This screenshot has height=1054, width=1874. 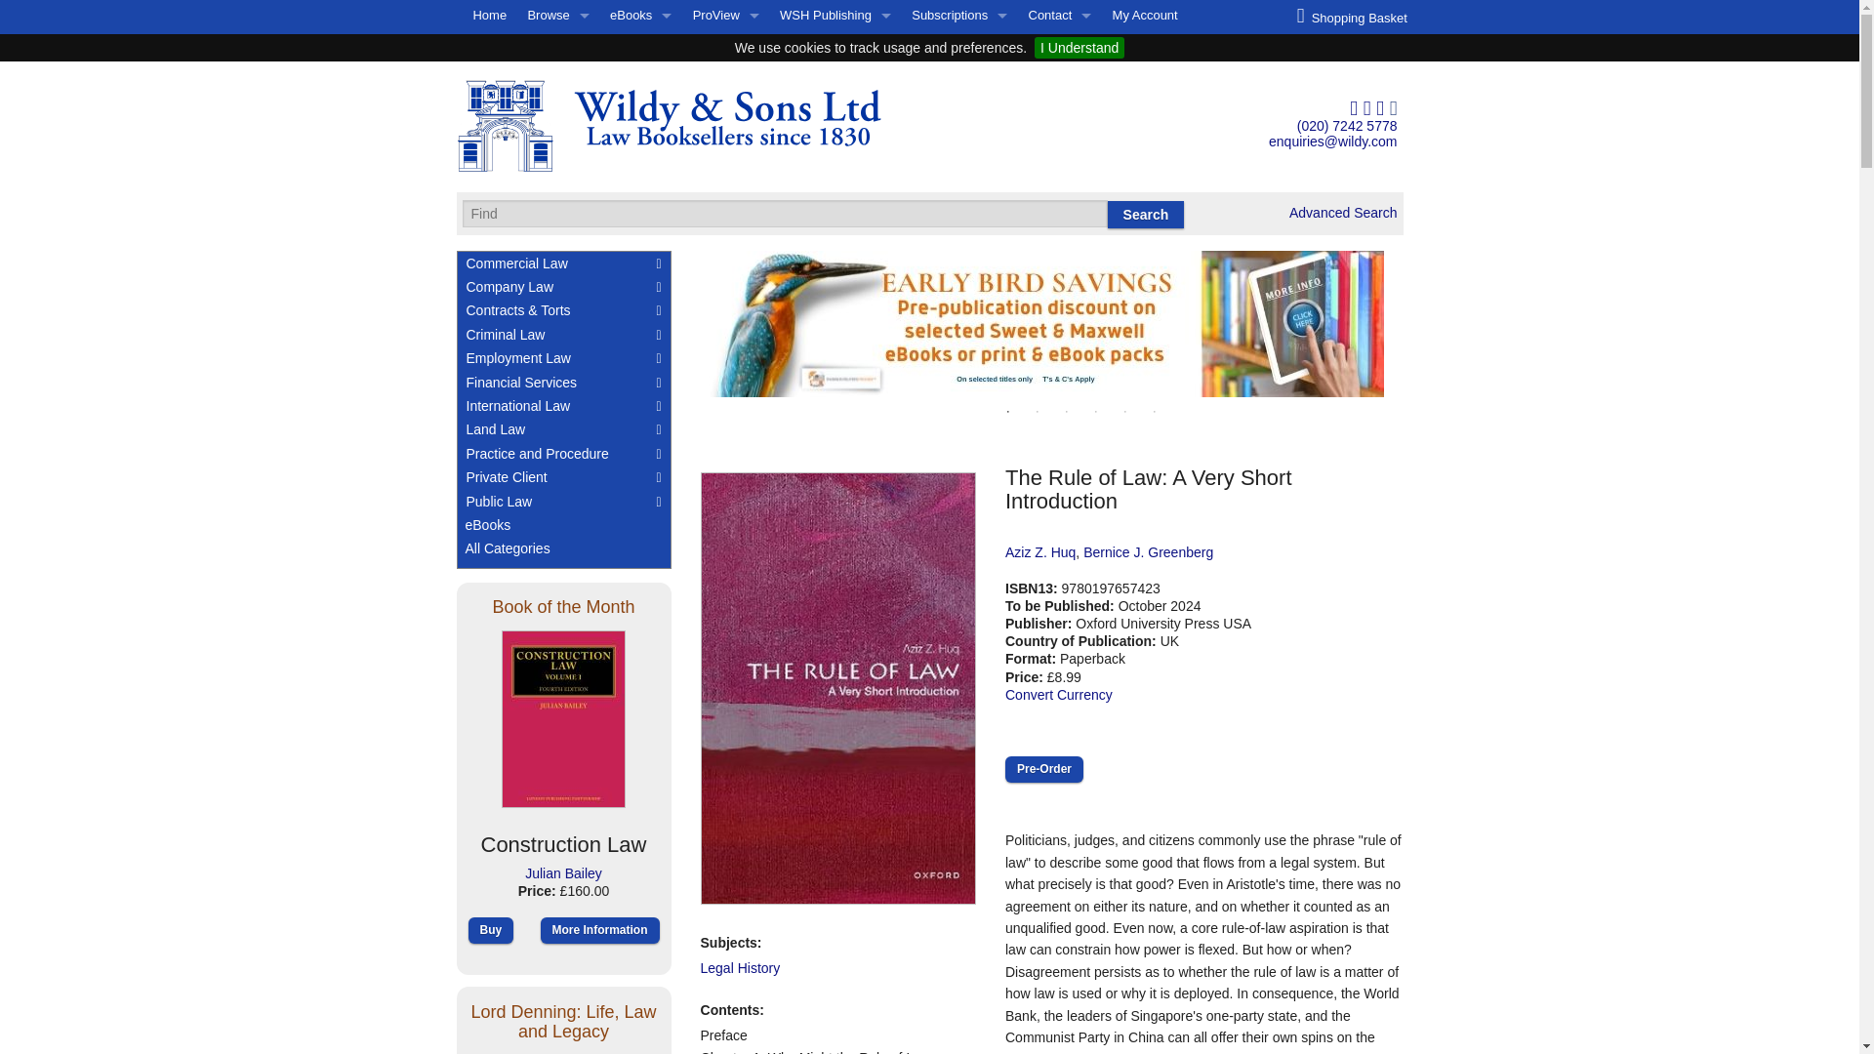 I want to click on Early Bird Discounts, so click(x=724, y=141).